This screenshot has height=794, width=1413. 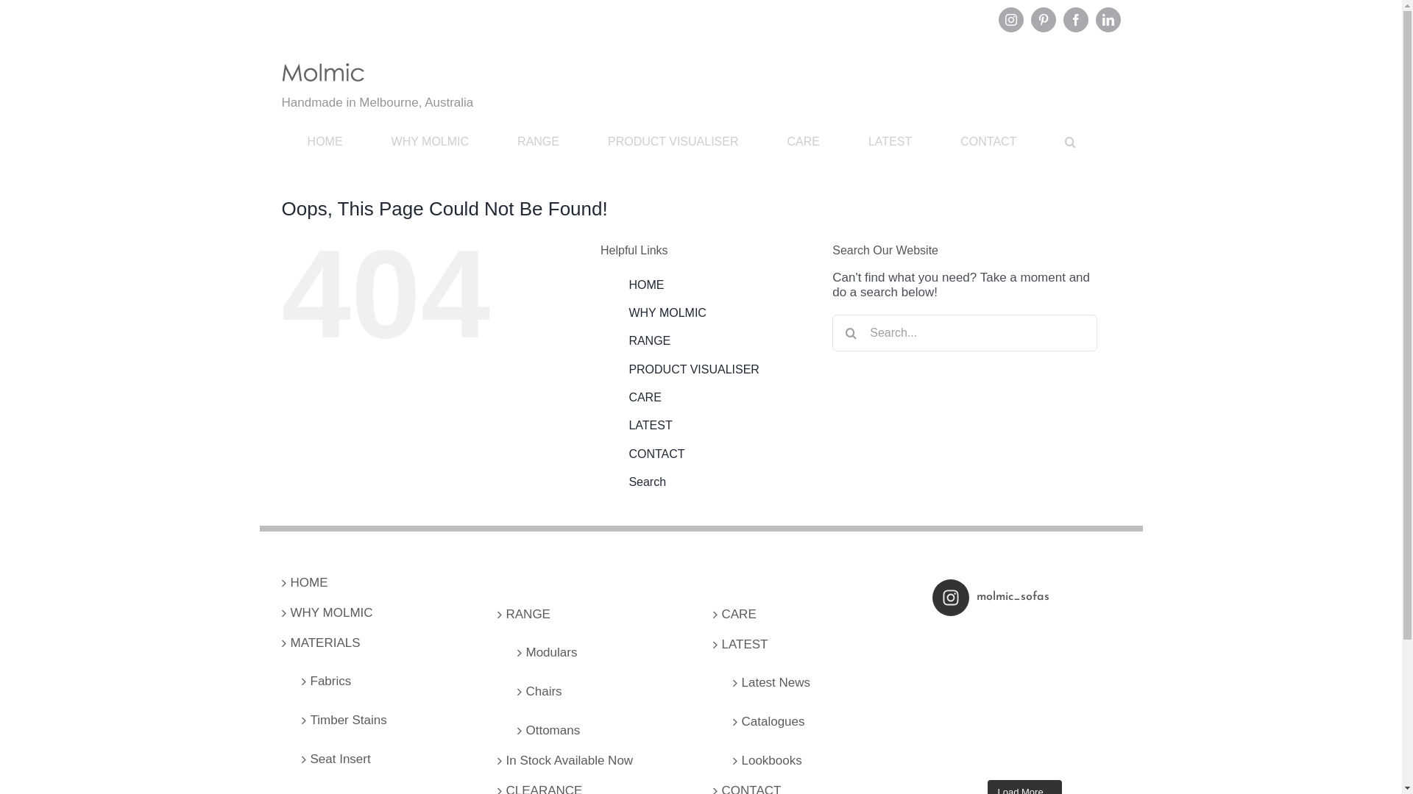 I want to click on Catalogues, so click(x=816, y=718).